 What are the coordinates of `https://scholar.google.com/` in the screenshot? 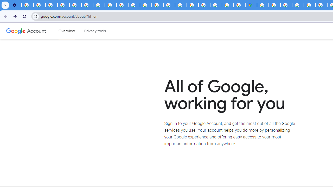 It's located at (146, 5).